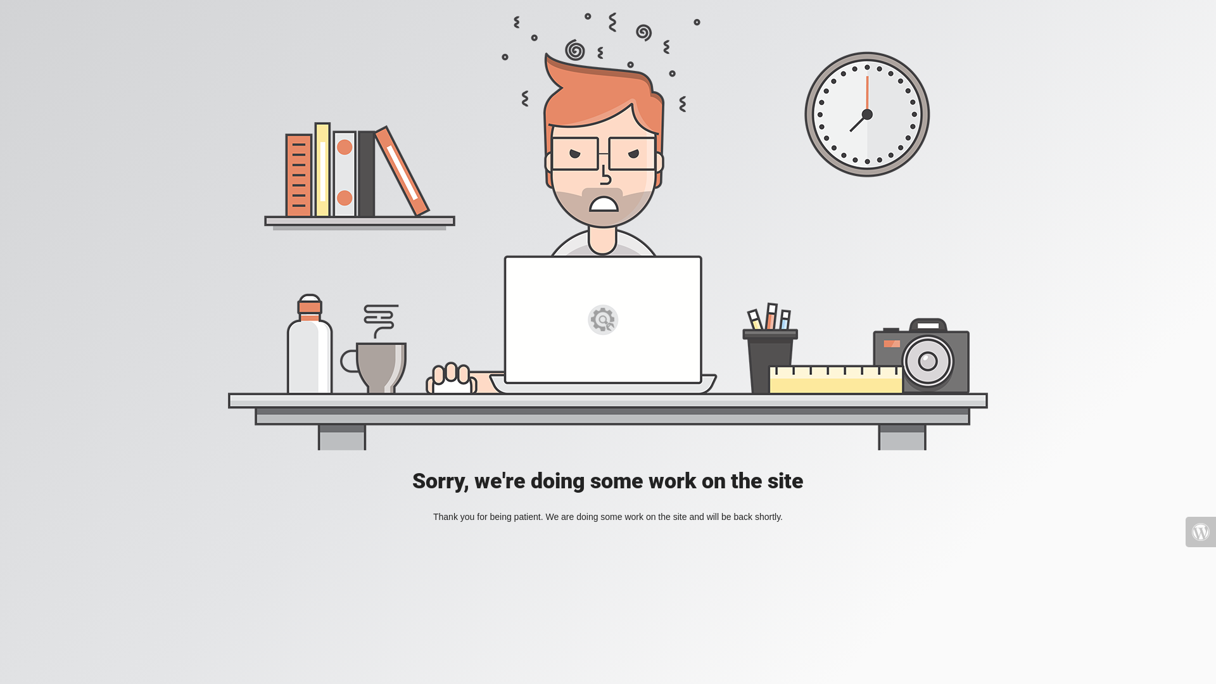 This screenshot has height=684, width=1216. Describe the element at coordinates (608, 232) in the screenshot. I see `Mad Designer at work` at that location.